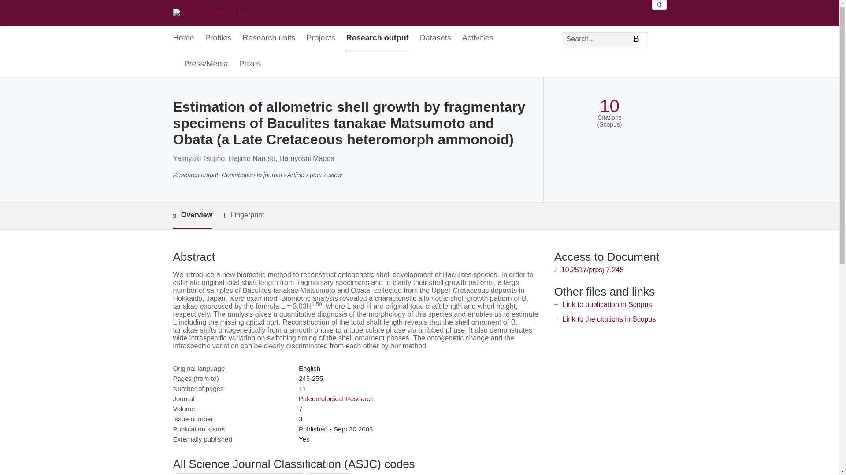  What do you see at coordinates (478, 38) in the screenshot?
I see `Activities` at bounding box center [478, 38].